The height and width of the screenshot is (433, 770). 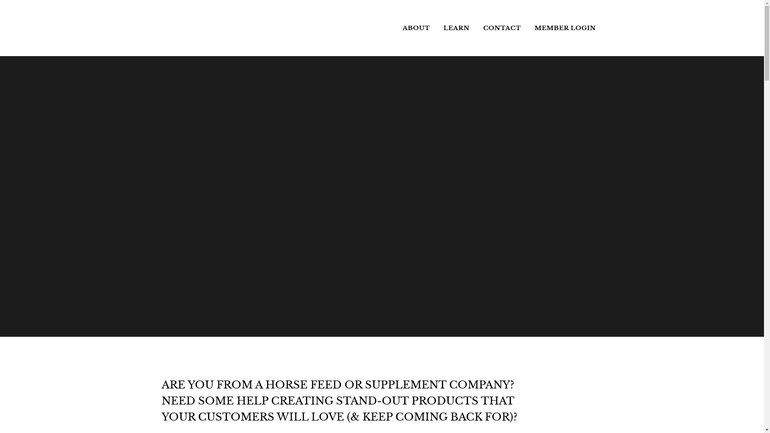 What do you see at coordinates (565, 28) in the screenshot?
I see `MEMBER LOGIN` at bounding box center [565, 28].